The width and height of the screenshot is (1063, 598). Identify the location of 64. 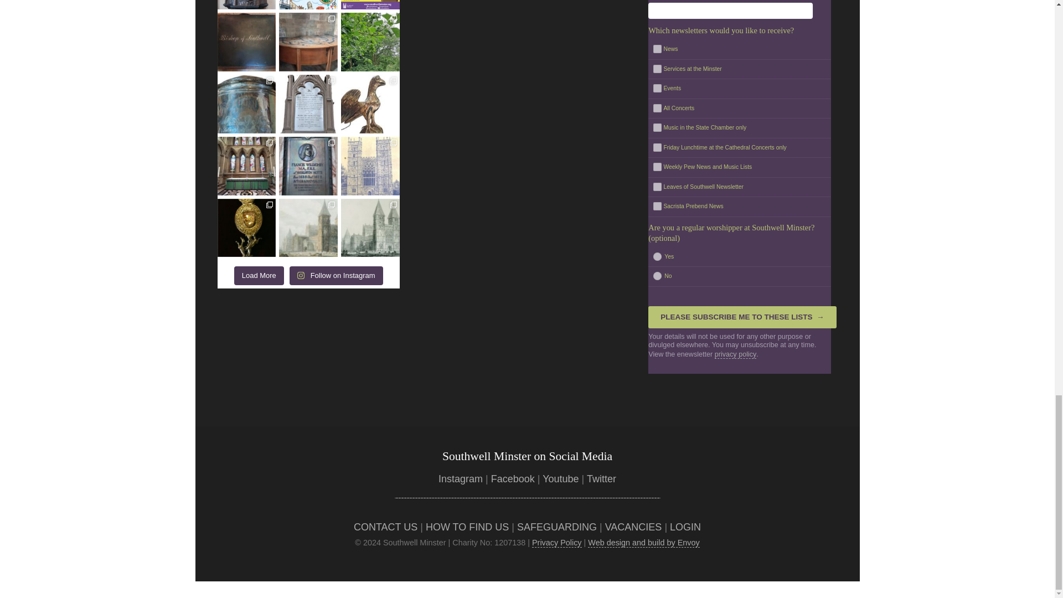
(657, 147).